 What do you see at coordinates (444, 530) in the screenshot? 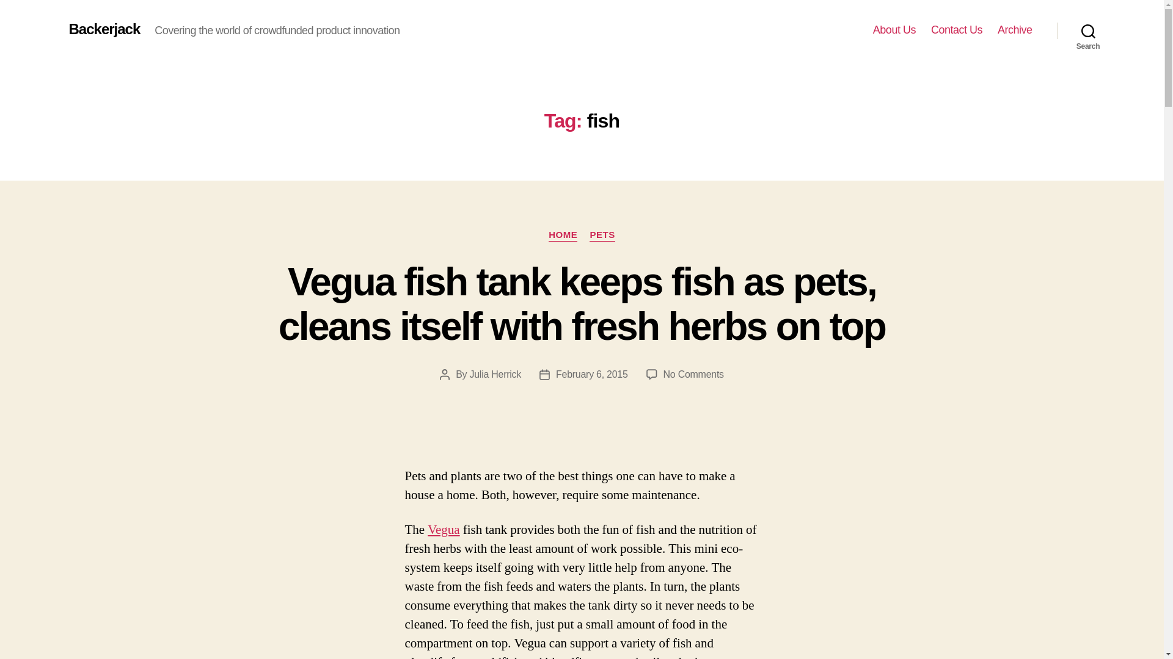
I see `Vegua` at bounding box center [444, 530].